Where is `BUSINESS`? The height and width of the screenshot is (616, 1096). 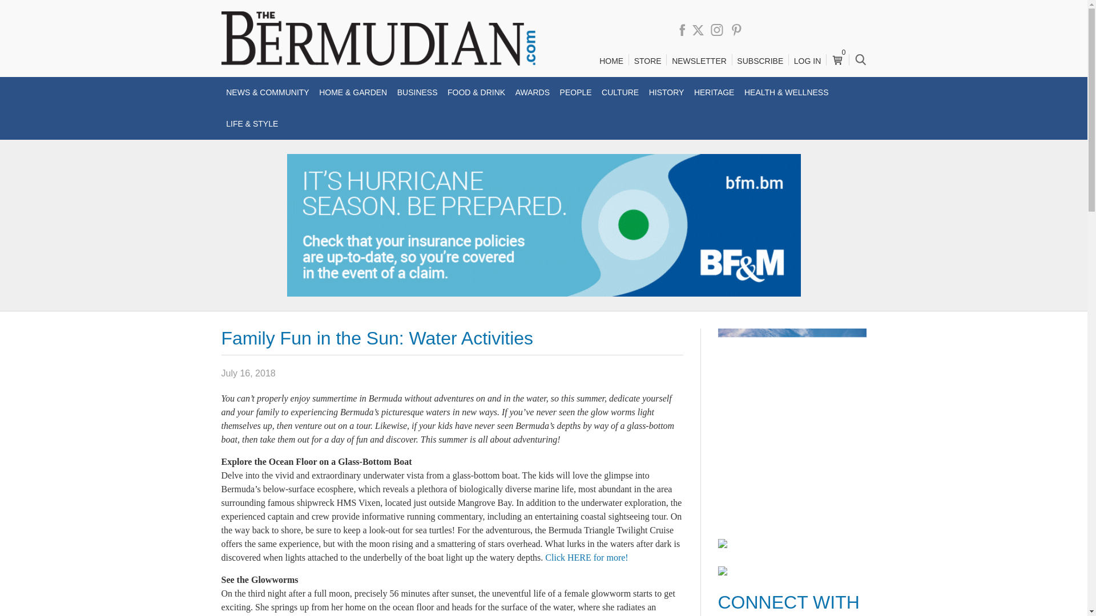 BUSINESS is located at coordinates (417, 92).